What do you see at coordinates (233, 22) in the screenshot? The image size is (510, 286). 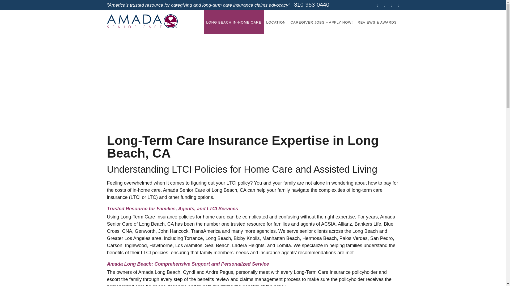 I see `LONG BEACH IN-HOME CARE` at bounding box center [233, 22].